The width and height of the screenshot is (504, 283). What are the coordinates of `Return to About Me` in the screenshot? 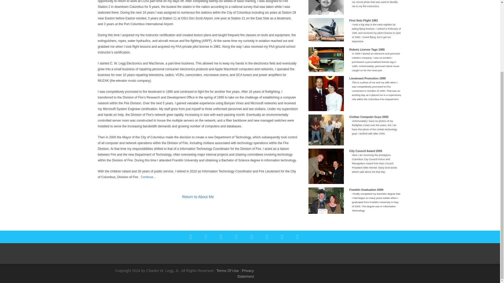 It's located at (198, 197).